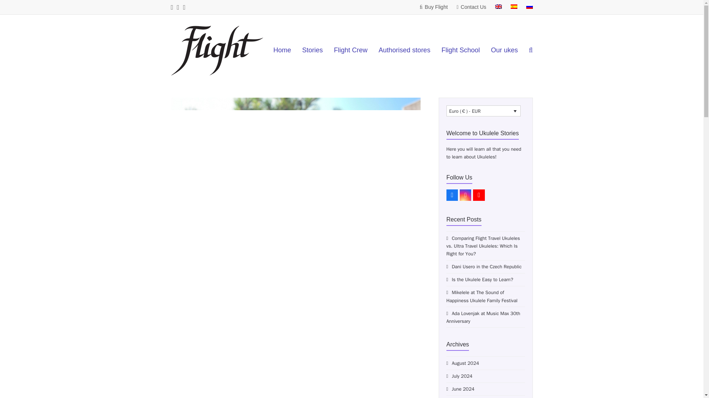  I want to click on Dani Usero in the Czech Republic, so click(484, 266).